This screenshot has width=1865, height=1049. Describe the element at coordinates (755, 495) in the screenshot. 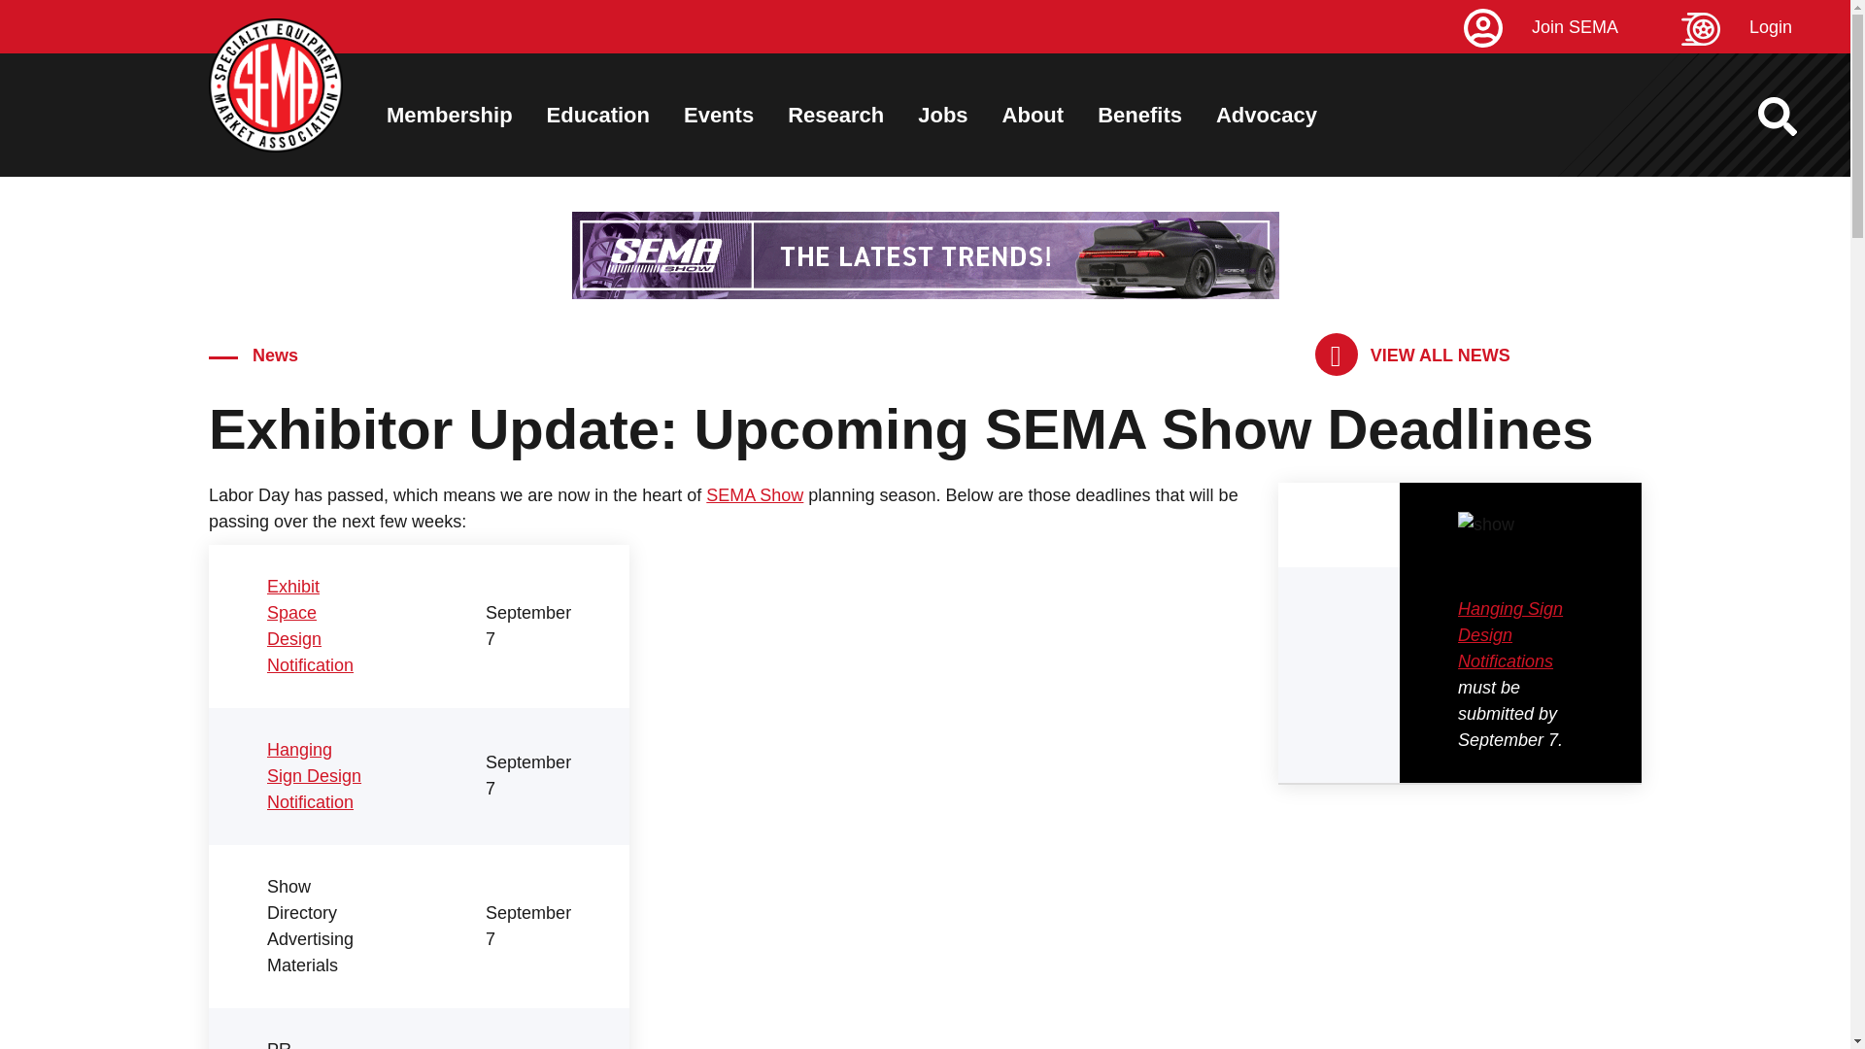

I see `SEMA Show` at that location.